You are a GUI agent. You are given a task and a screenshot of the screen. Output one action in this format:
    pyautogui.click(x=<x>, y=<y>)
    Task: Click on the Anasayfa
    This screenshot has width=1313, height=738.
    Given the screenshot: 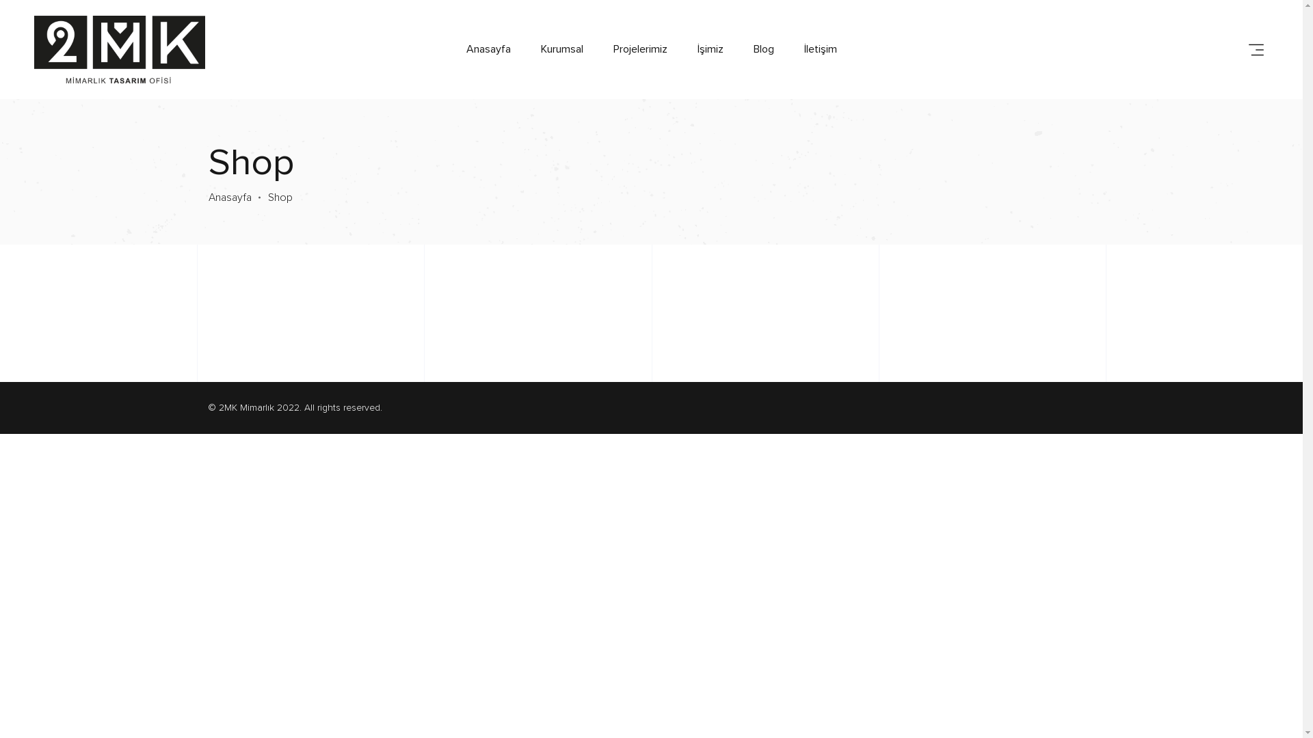 What is the action you would take?
    pyautogui.click(x=488, y=50)
    